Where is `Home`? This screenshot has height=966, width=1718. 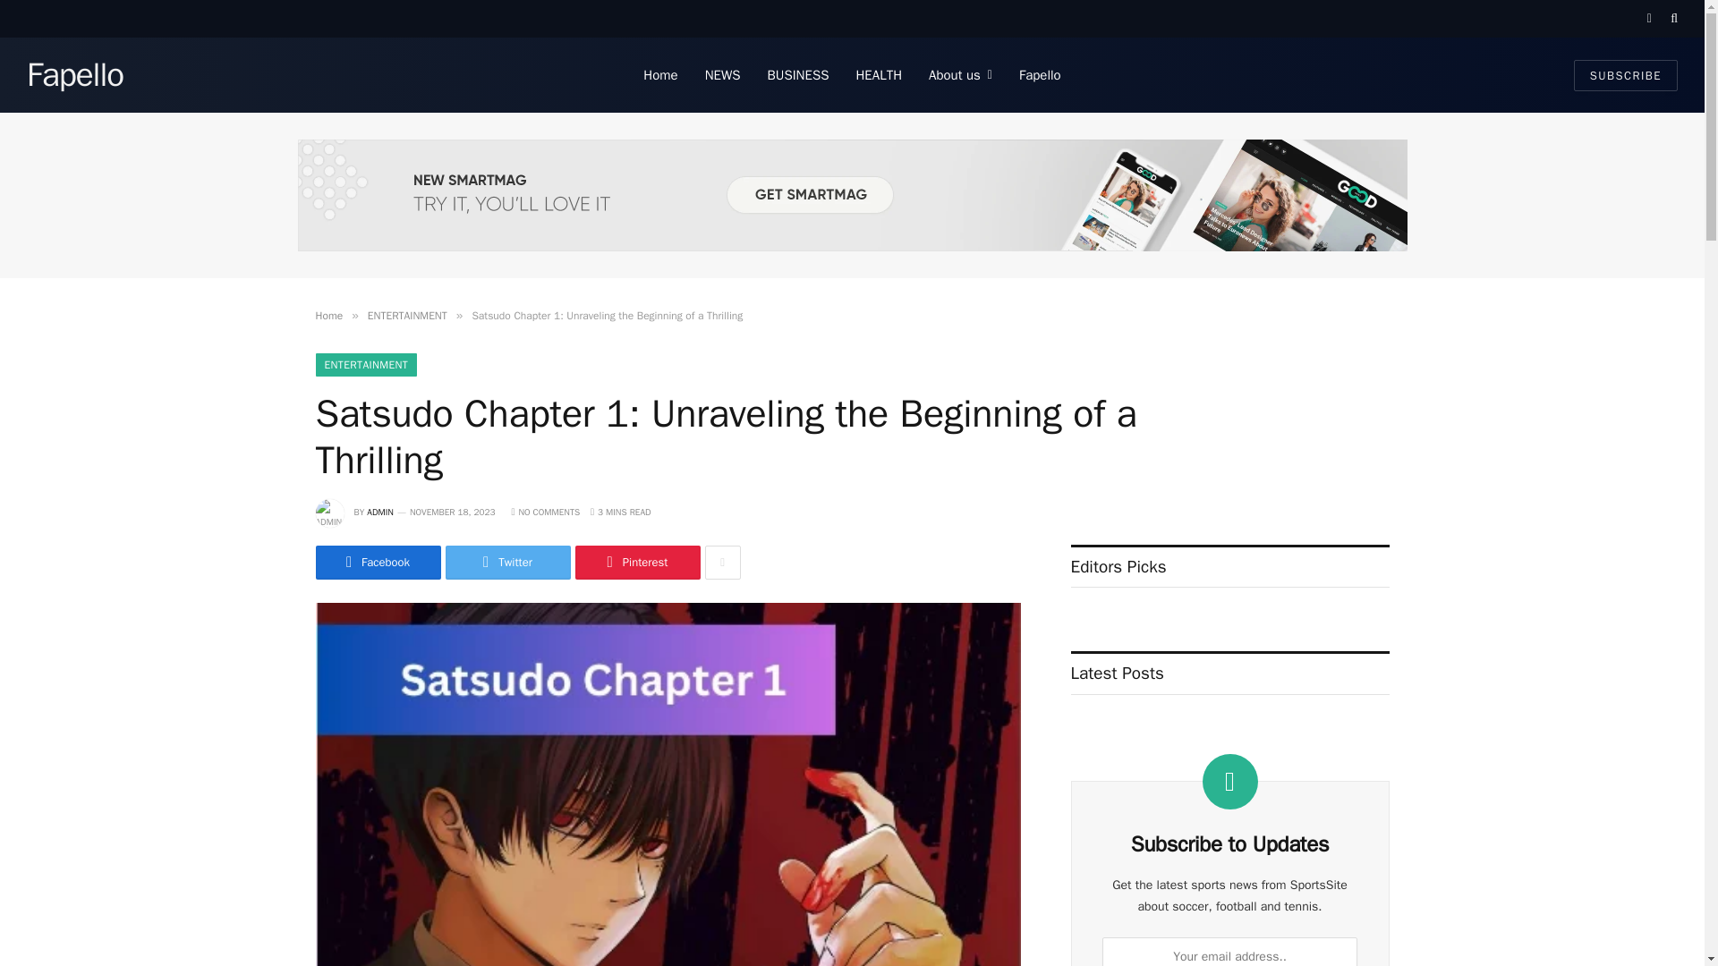
Home is located at coordinates (327, 315).